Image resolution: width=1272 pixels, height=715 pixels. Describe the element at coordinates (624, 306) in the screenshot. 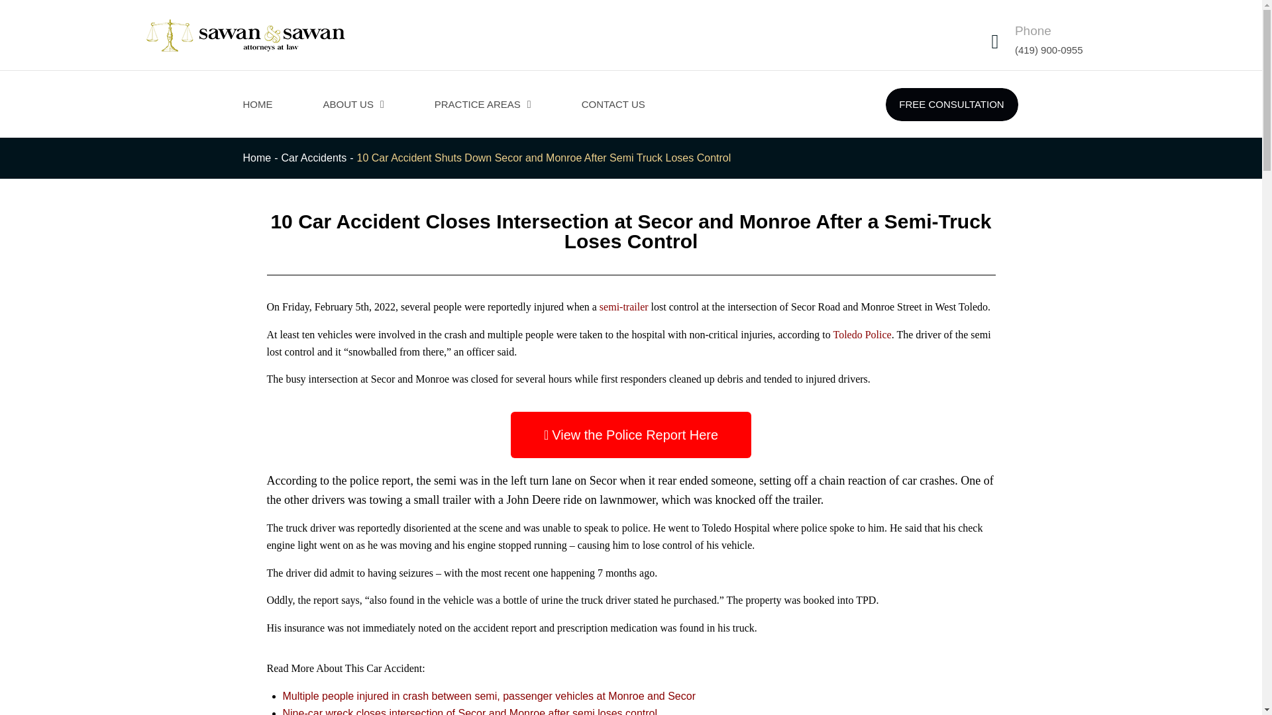

I see `semi-trailer` at that location.